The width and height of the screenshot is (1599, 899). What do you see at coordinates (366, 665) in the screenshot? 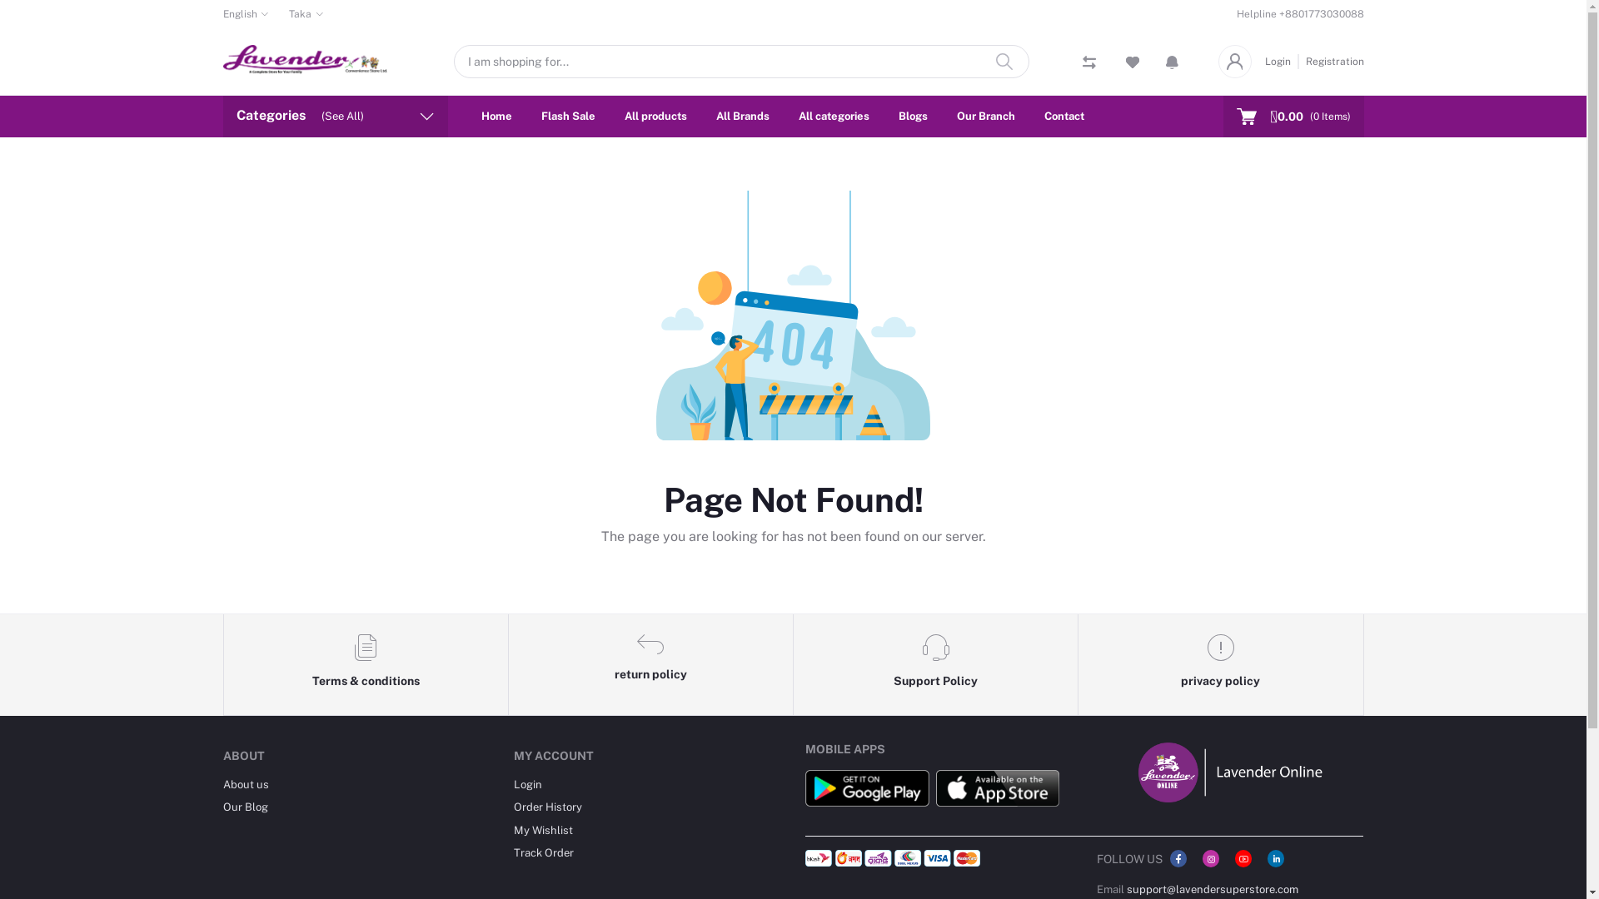
I see `Terms & conditions` at bounding box center [366, 665].